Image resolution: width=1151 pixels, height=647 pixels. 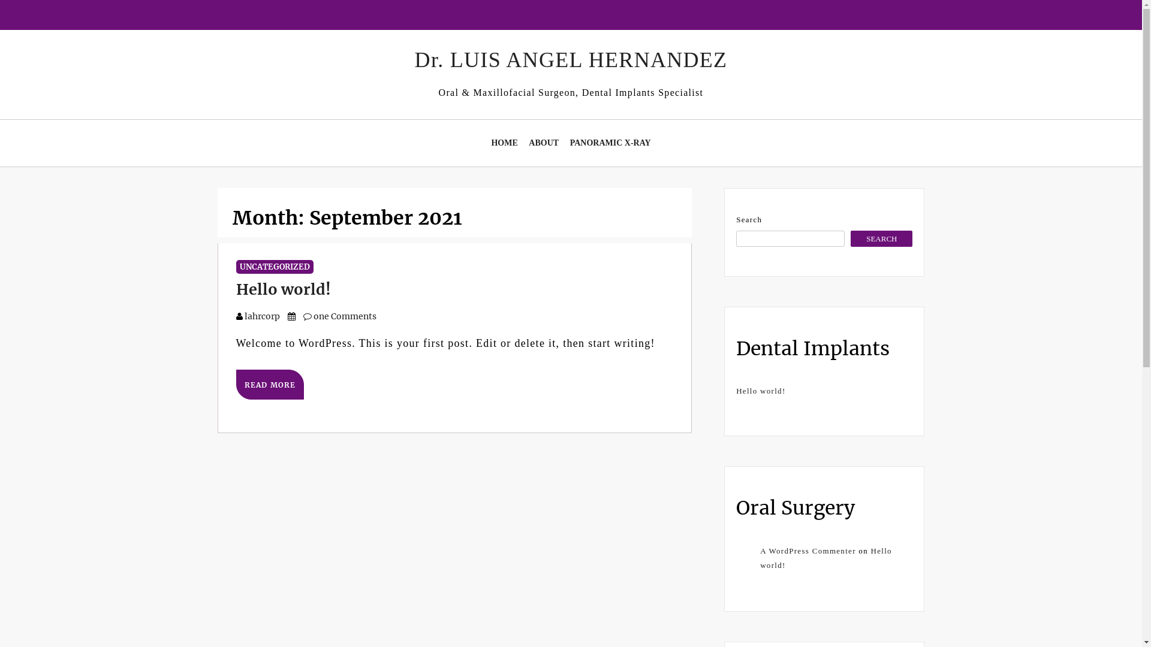 I want to click on HOME, so click(x=504, y=143).